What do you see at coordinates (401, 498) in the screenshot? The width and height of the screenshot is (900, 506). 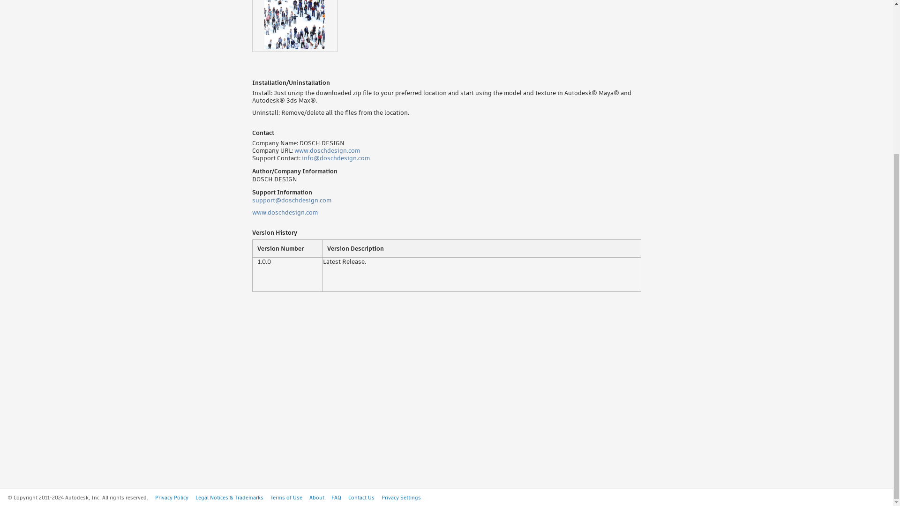 I see `Privacy Settings` at bounding box center [401, 498].